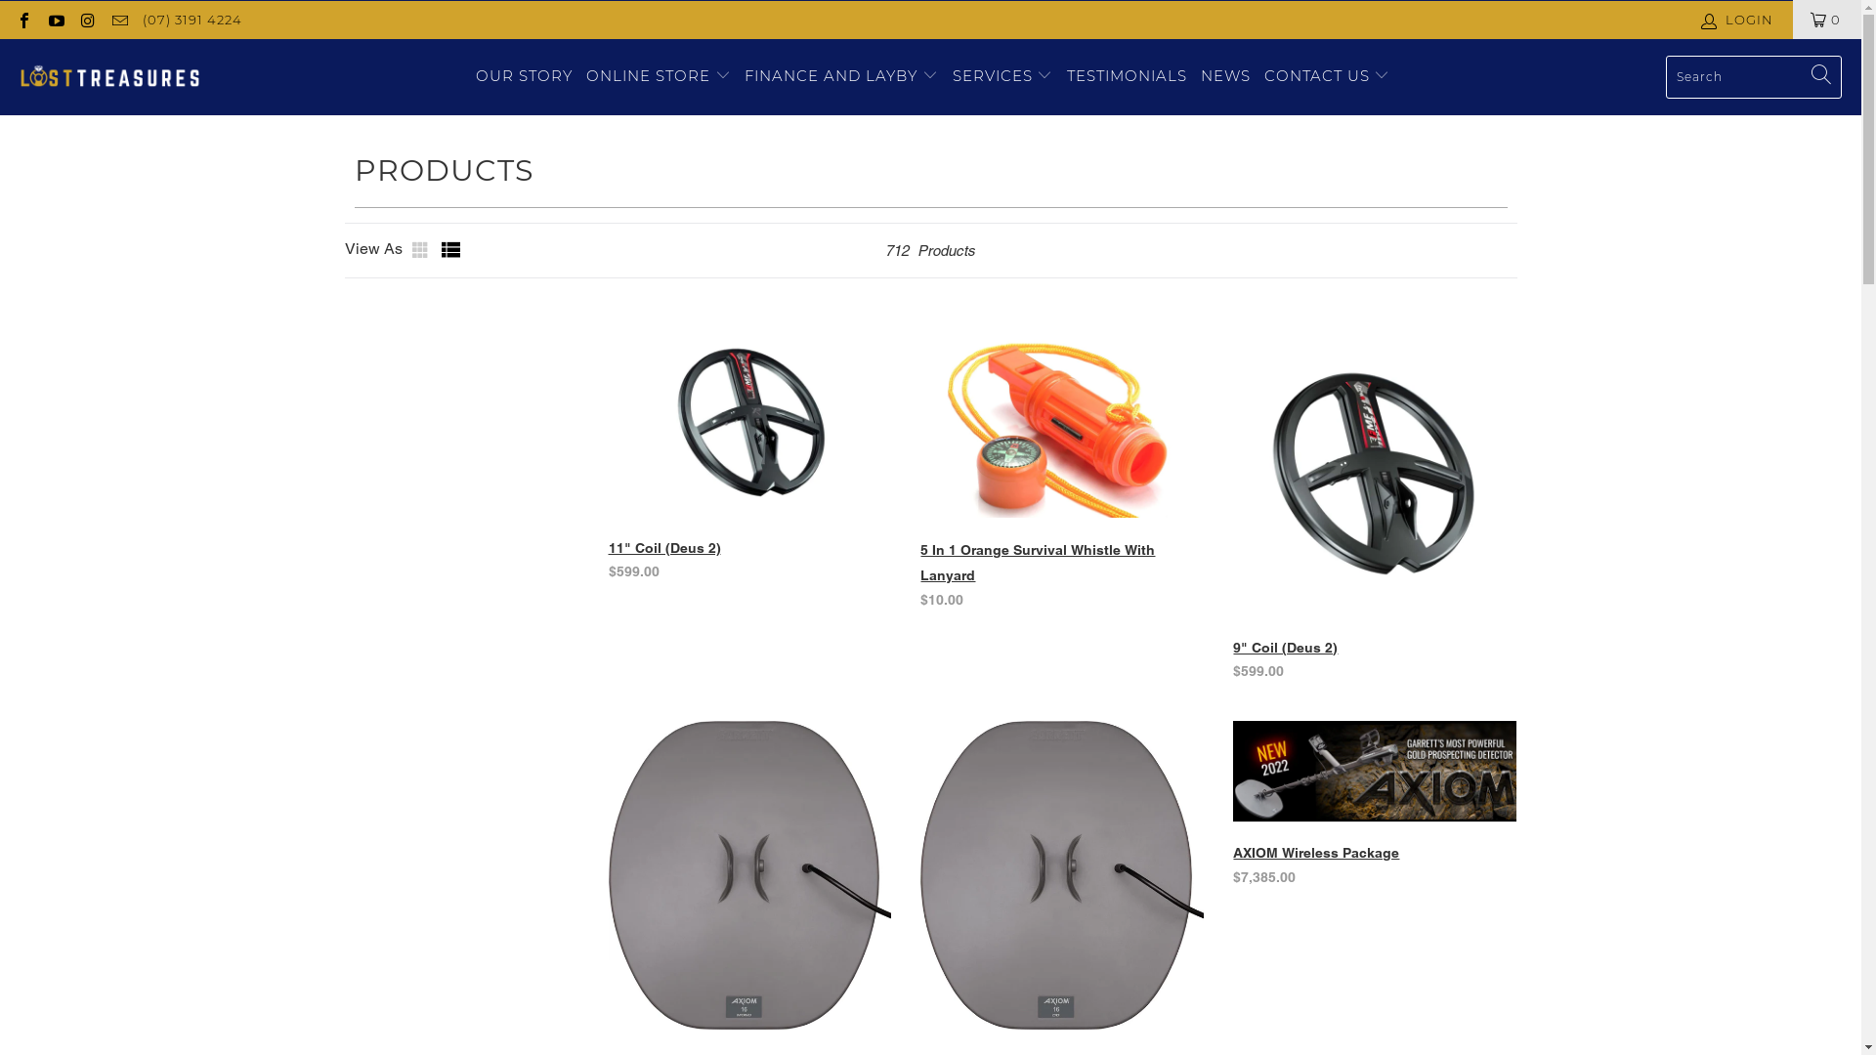 Image resolution: width=1876 pixels, height=1055 pixels. Describe the element at coordinates (1225, 76) in the screenshot. I see `NEWS` at that location.